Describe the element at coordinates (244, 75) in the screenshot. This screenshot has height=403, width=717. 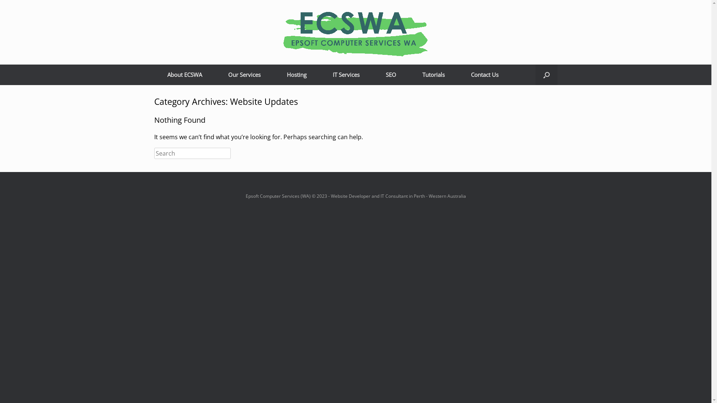
I see `Our Services` at that location.